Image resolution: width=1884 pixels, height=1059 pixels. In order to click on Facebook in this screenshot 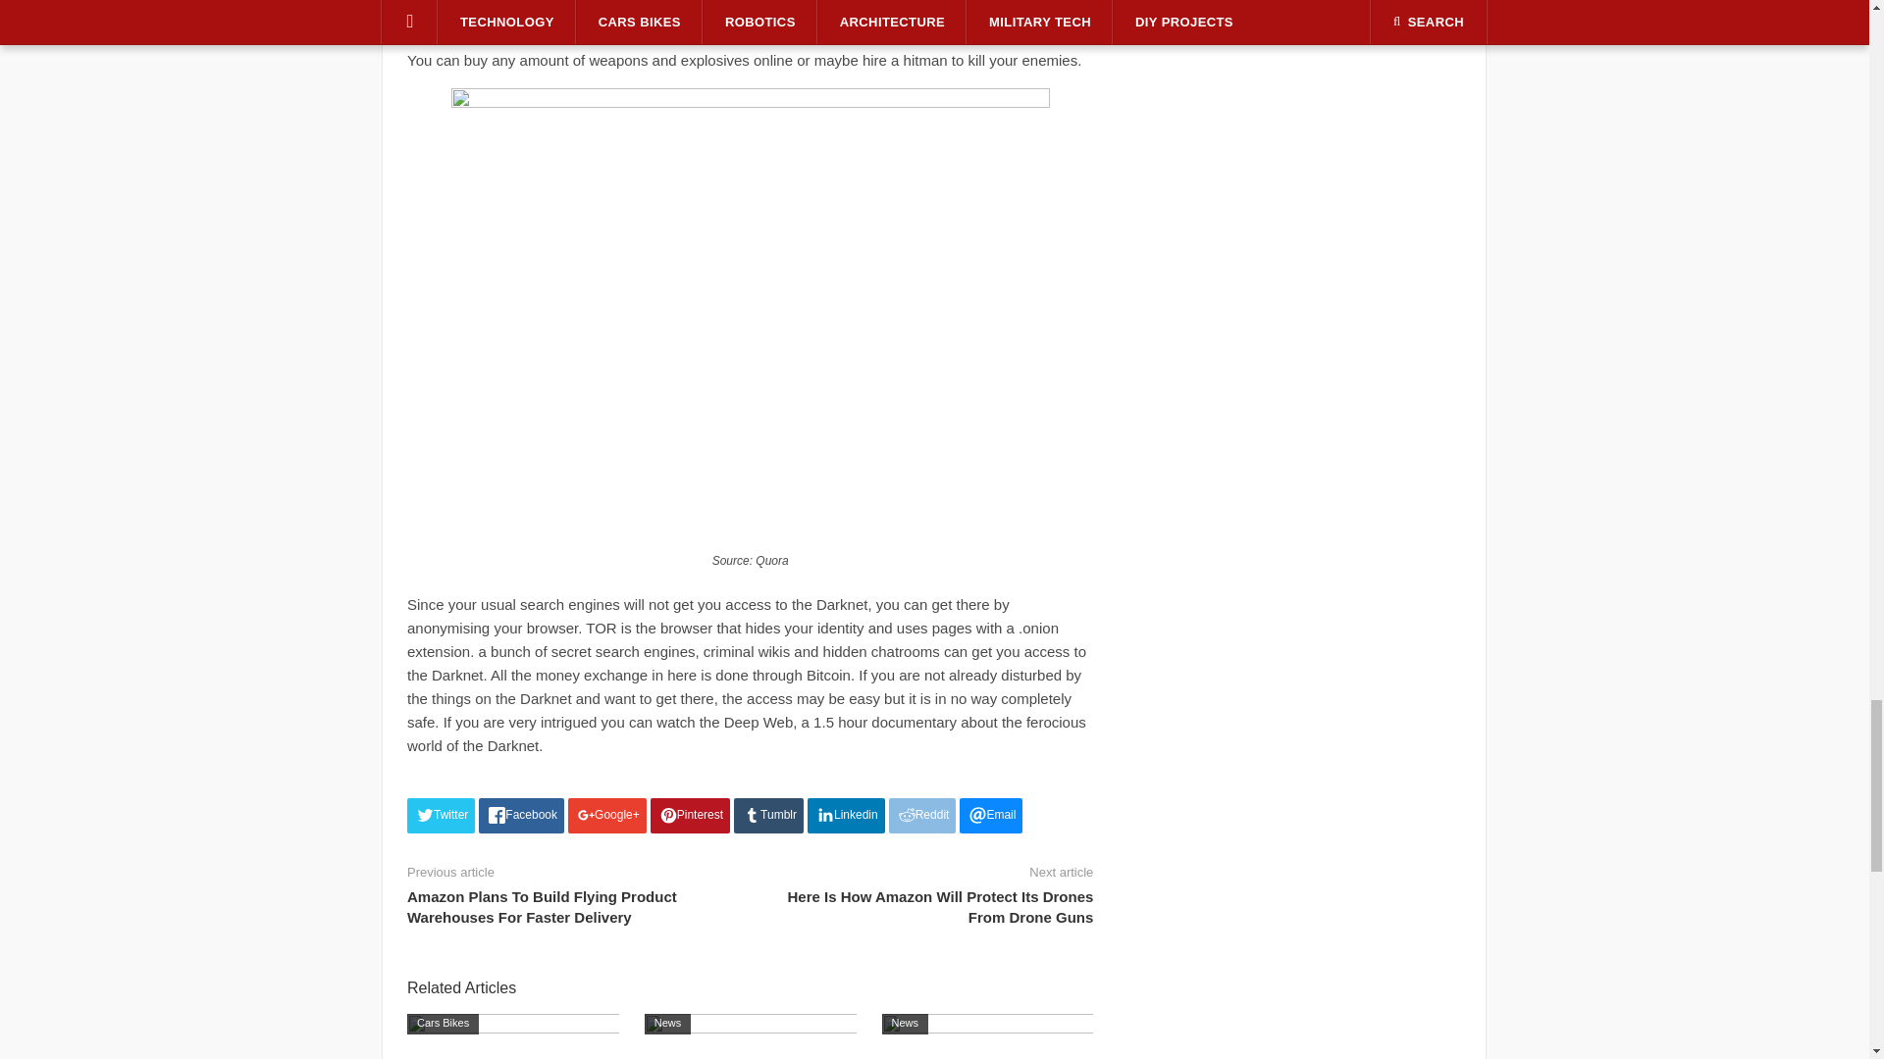, I will do `click(520, 816)`.